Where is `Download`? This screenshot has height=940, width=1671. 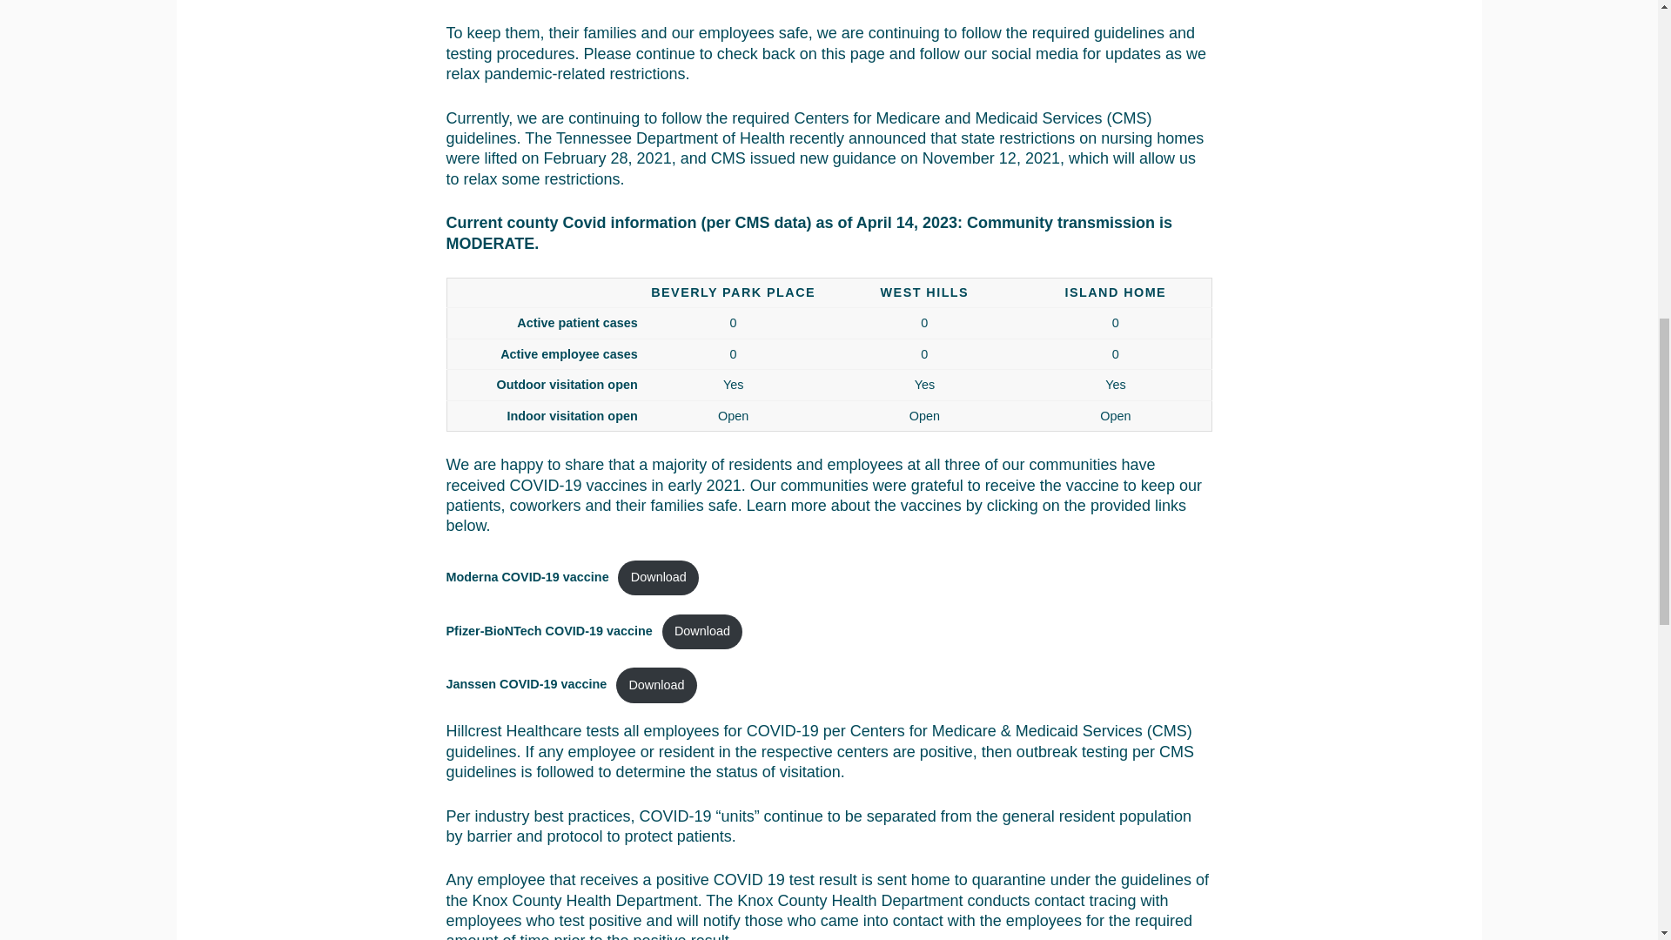 Download is located at coordinates (656, 684).